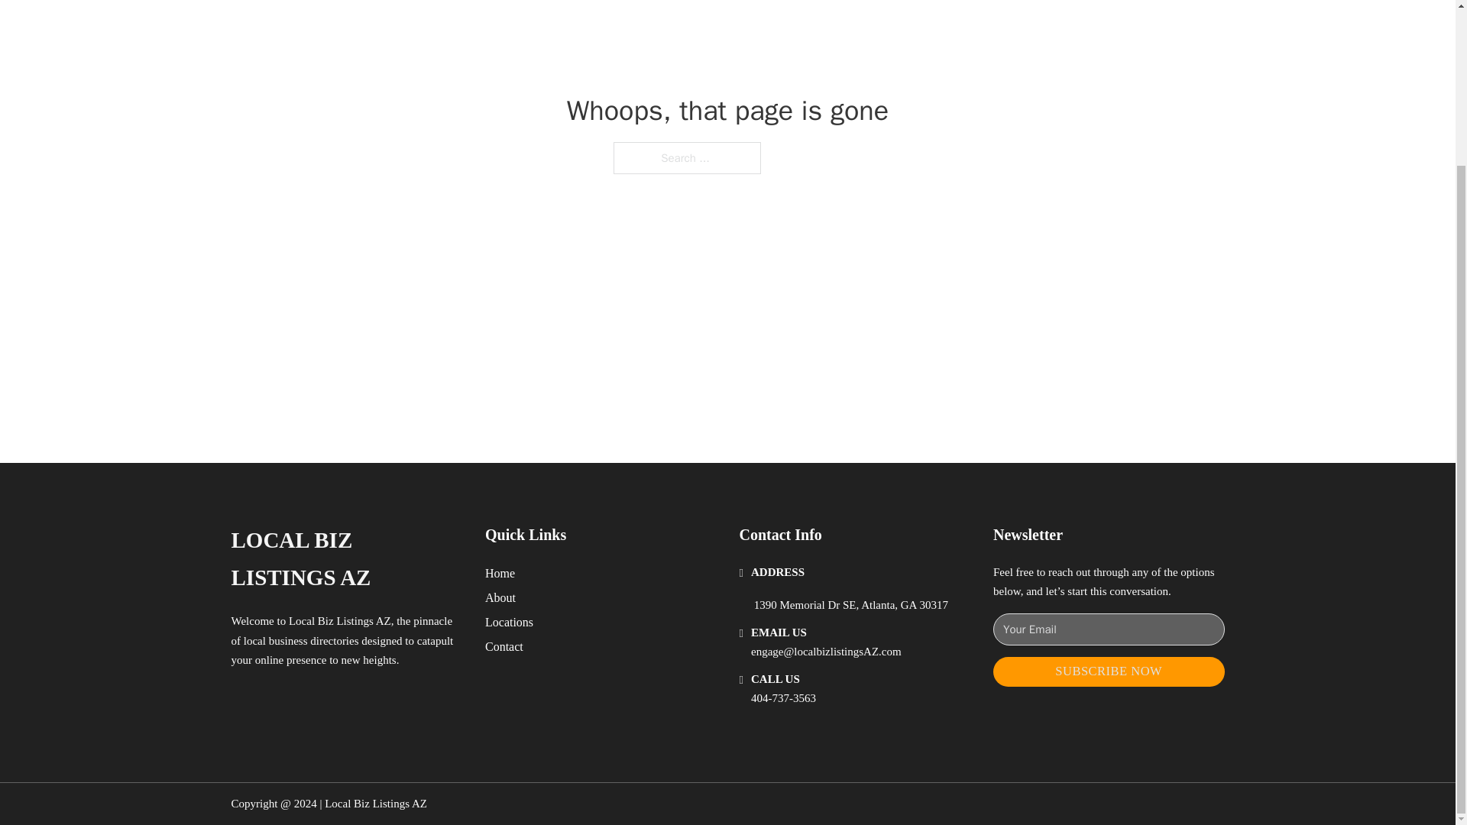 Image resolution: width=1467 pixels, height=825 pixels. I want to click on Home, so click(500, 573).